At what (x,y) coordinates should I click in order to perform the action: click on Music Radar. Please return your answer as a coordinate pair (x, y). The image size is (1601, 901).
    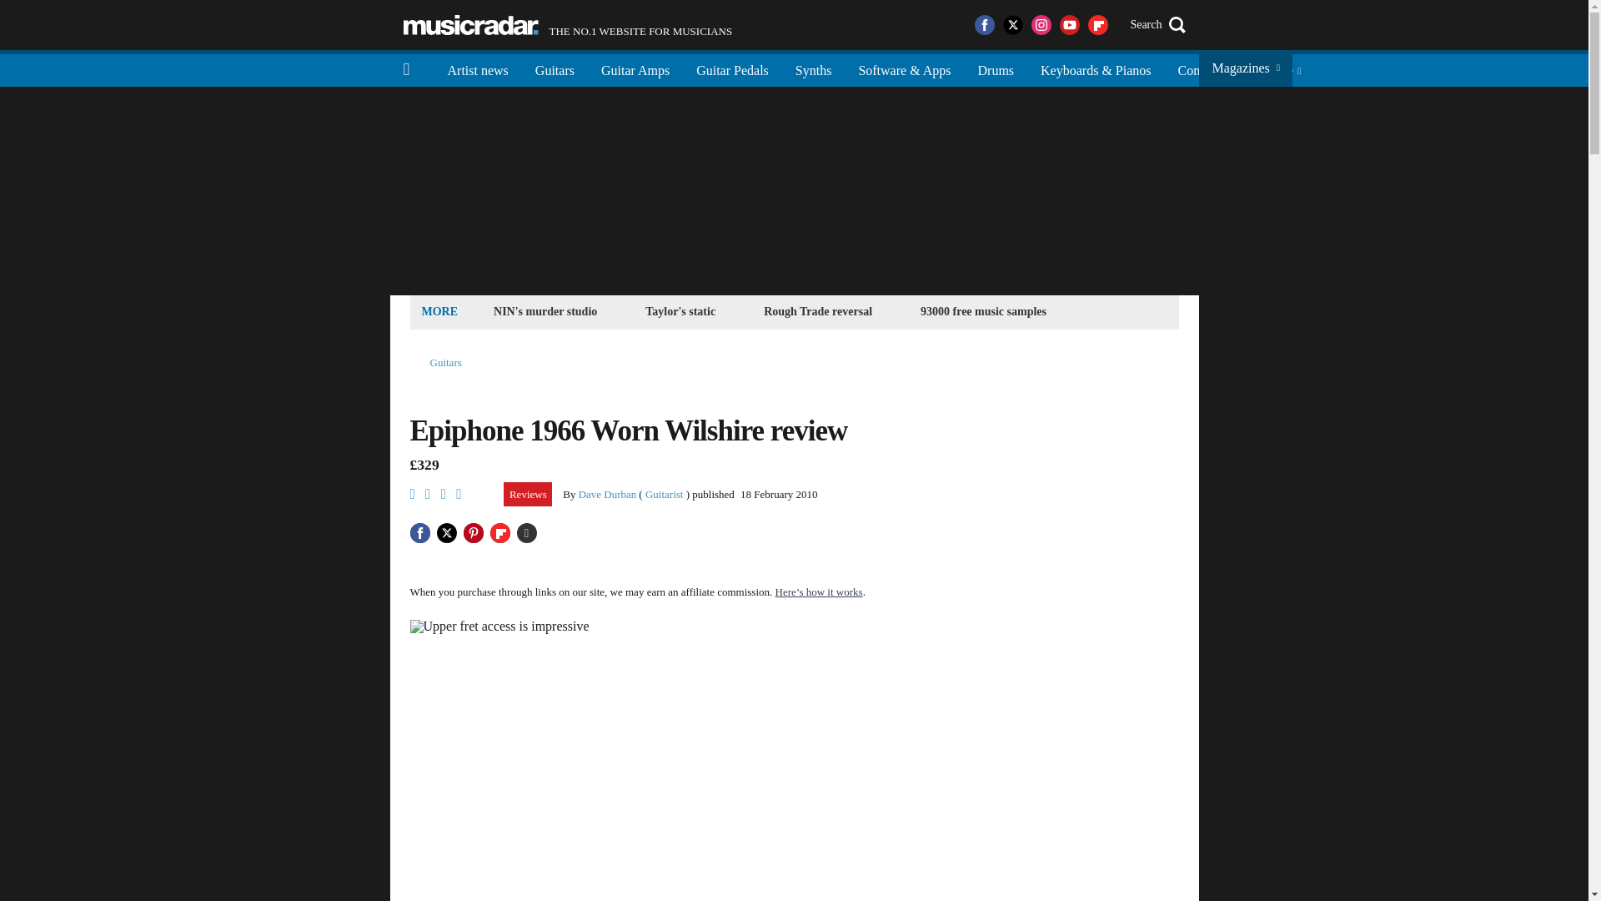
    Looking at the image, I should click on (470, 25).